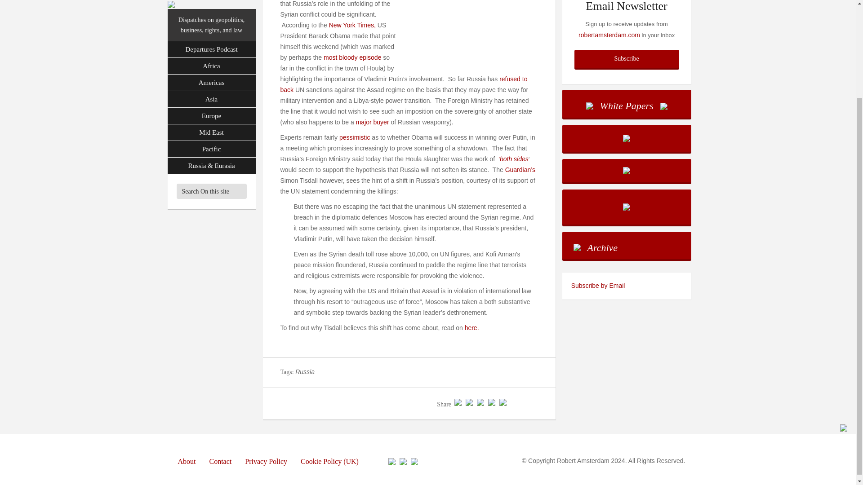 Image resolution: width=863 pixels, height=485 pixels. What do you see at coordinates (211, 25) in the screenshot?
I see `Americas` at bounding box center [211, 25].